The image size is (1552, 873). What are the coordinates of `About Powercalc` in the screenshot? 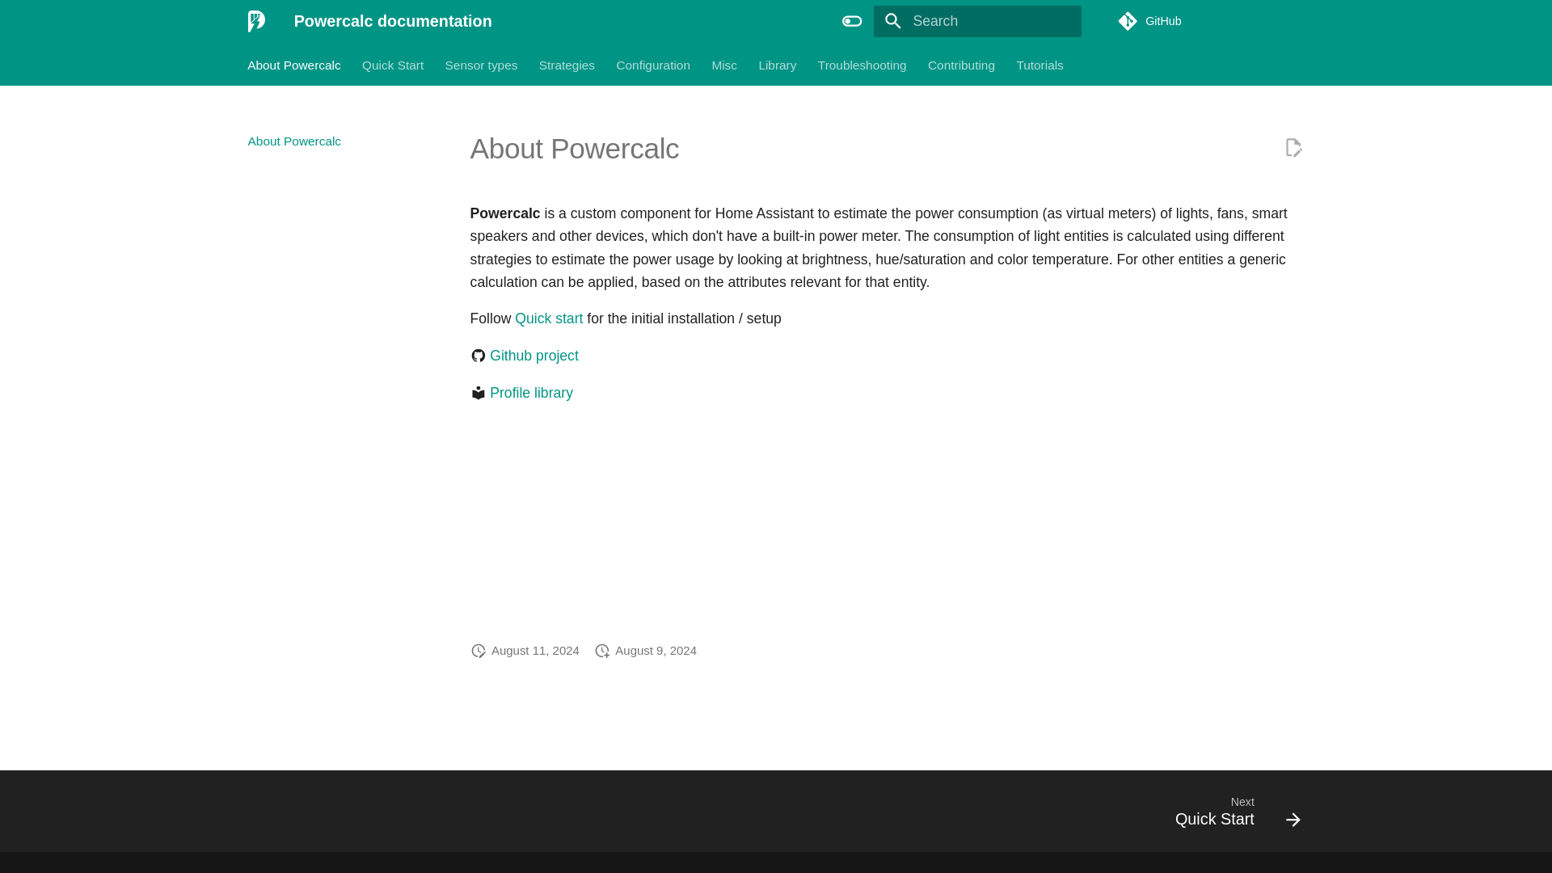 It's located at (294, 65).